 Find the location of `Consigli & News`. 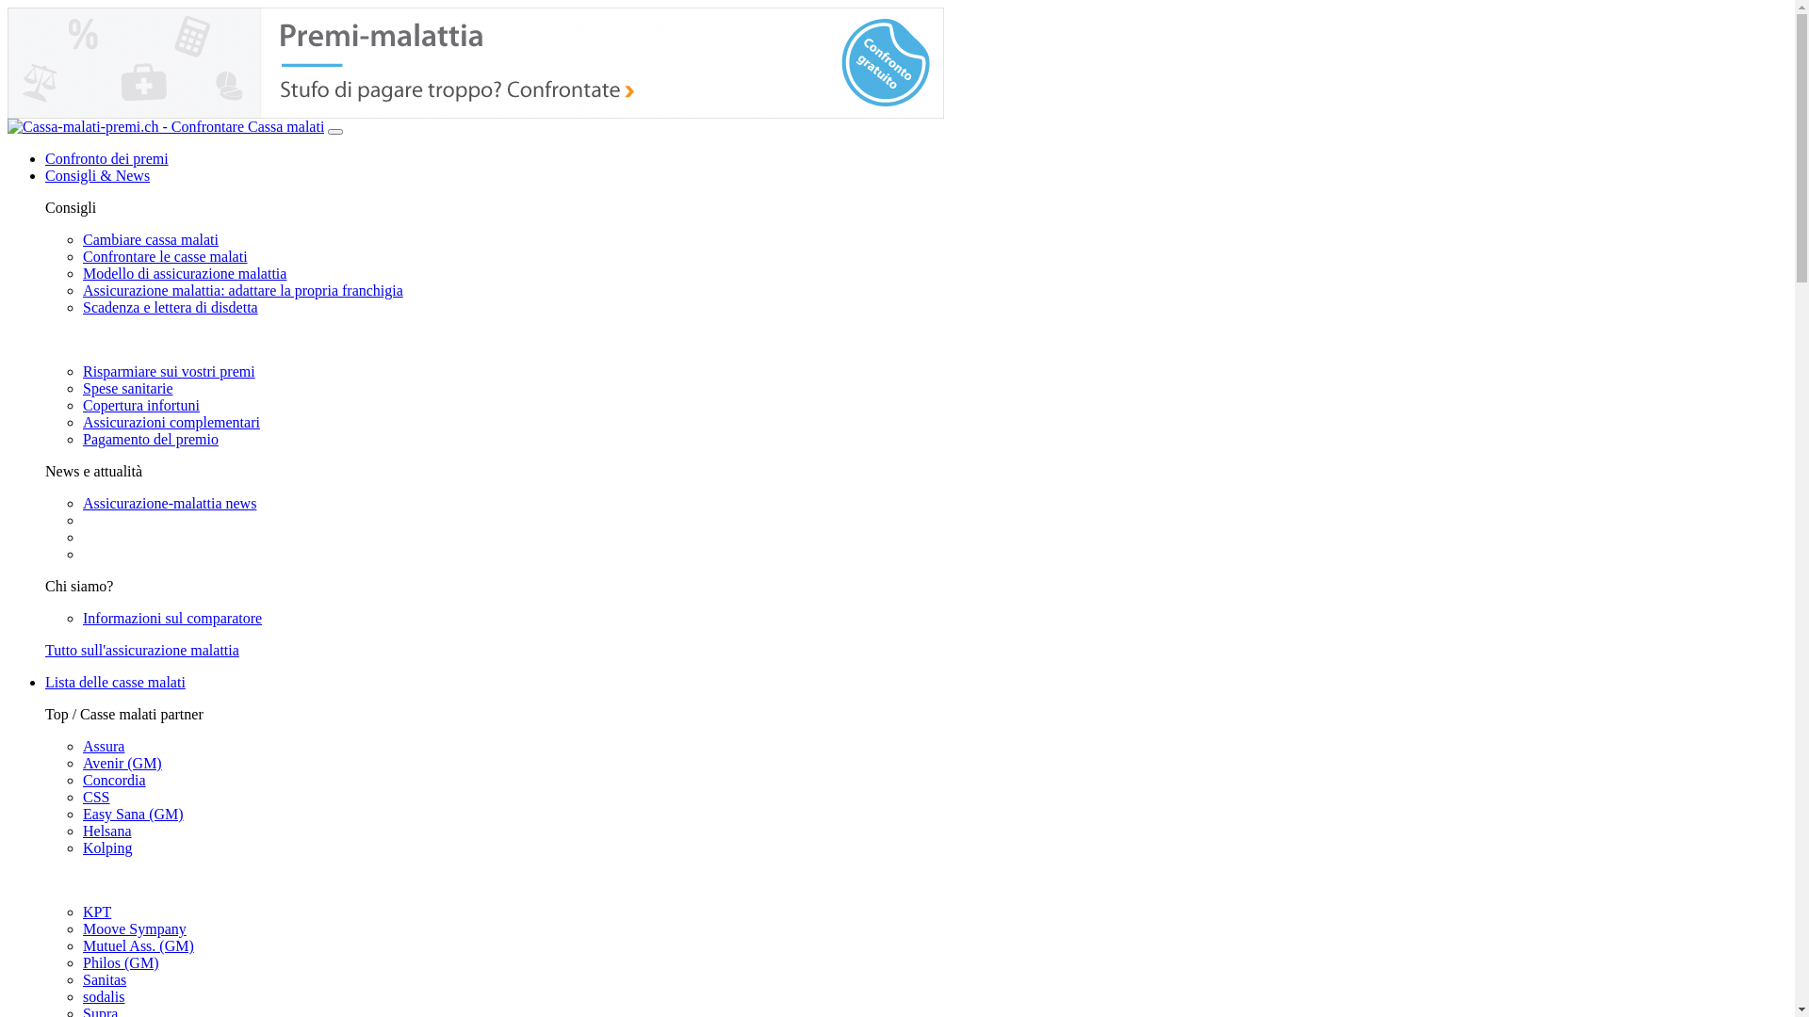

Consigli & News is located at coordinates (98, 175).